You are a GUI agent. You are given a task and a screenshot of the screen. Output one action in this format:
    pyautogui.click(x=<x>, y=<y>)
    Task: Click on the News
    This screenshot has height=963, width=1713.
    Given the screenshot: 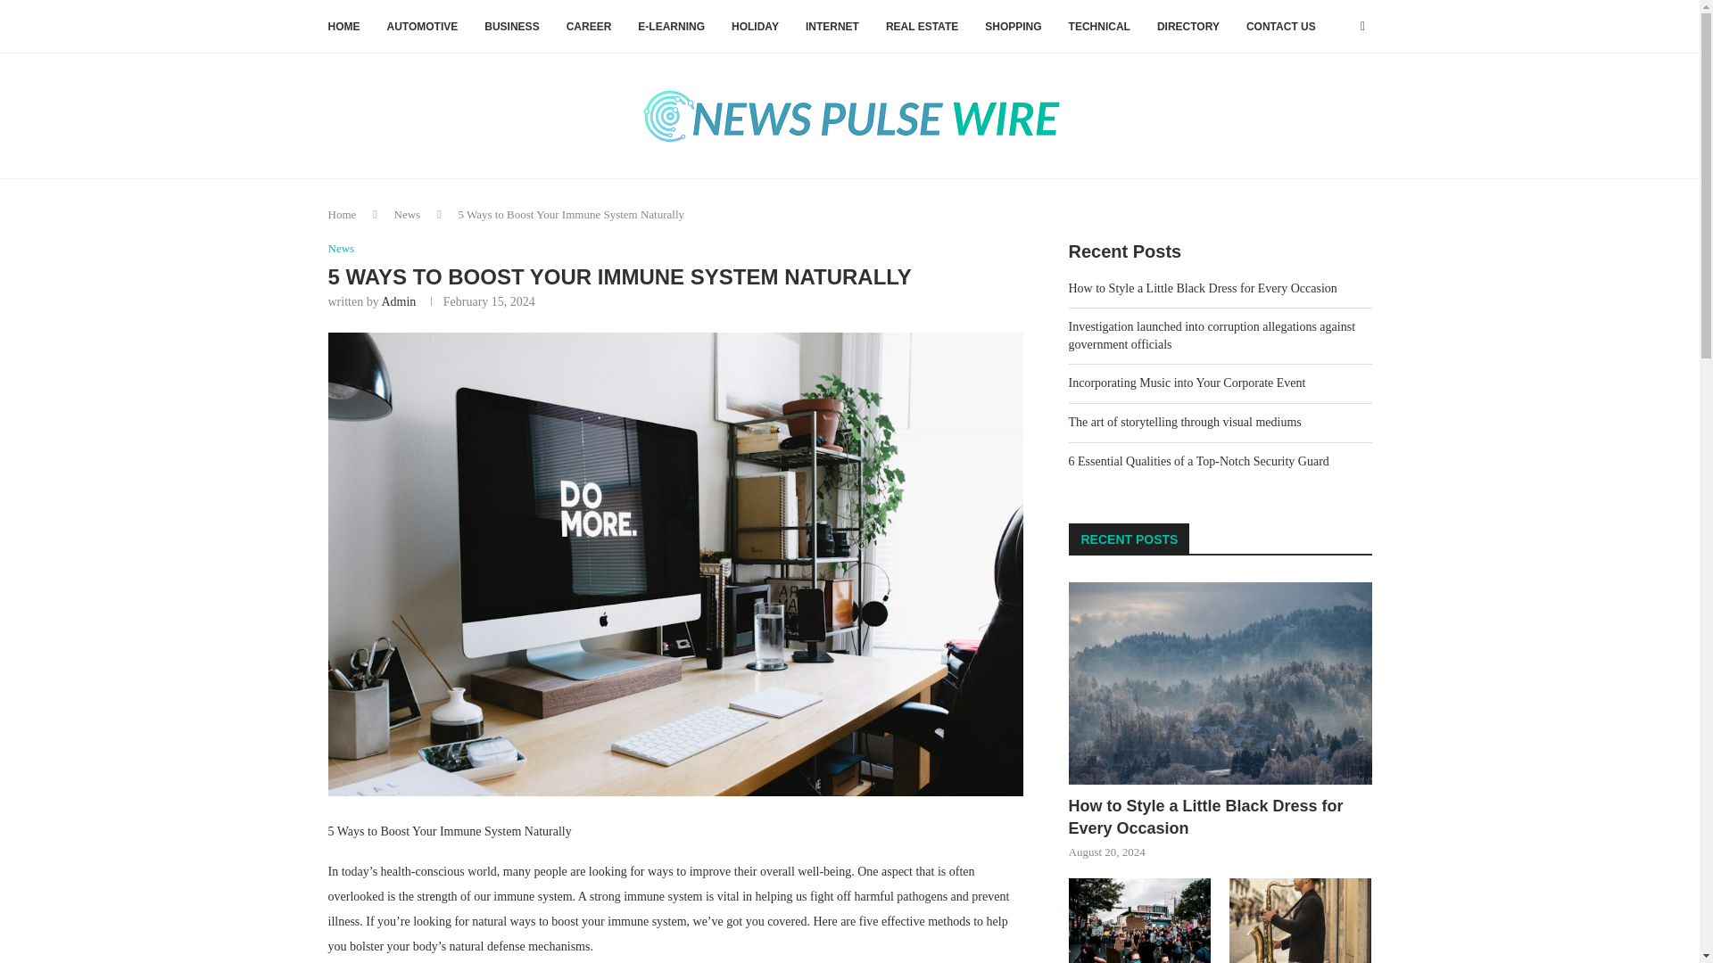 What is the action you would take?
    pyautogui.click(x=341, y=249)
    